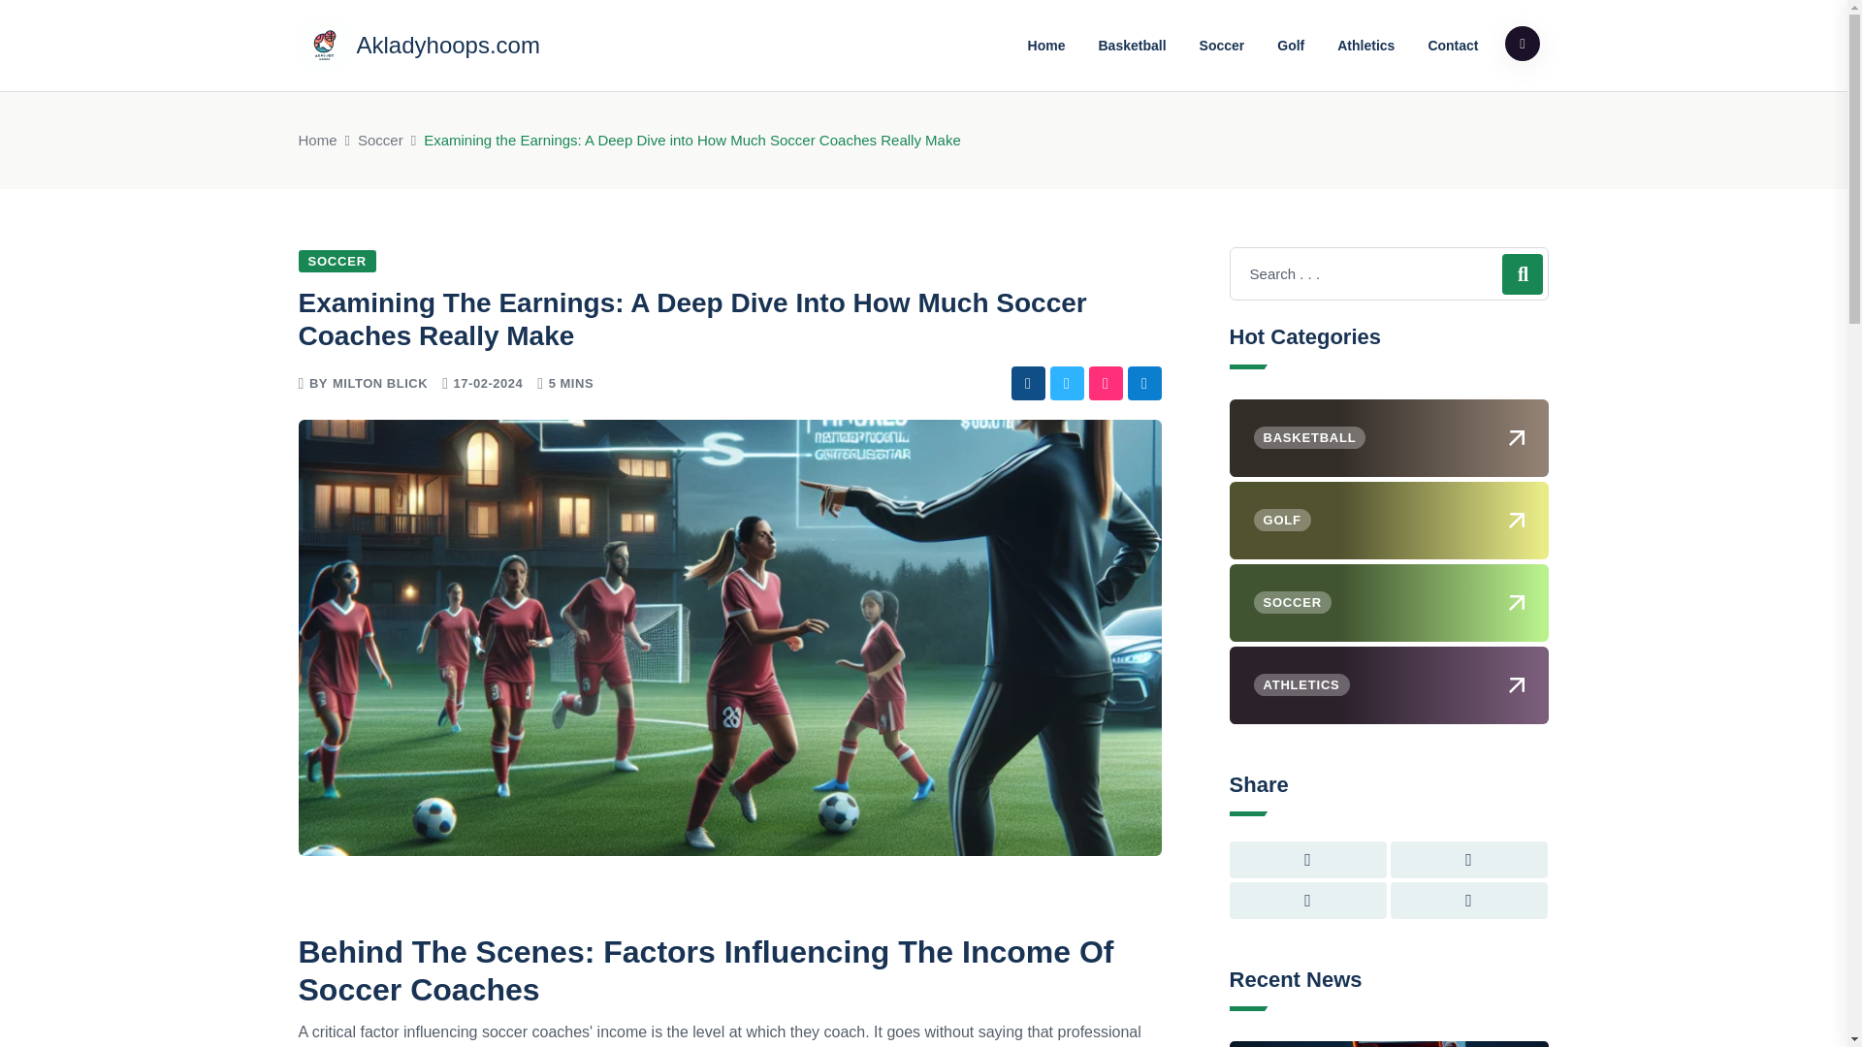  What do you see at coordinates (1389, 685) in the screenshot?
I see `ATHLETICS` at bounding box center [1389, 685].